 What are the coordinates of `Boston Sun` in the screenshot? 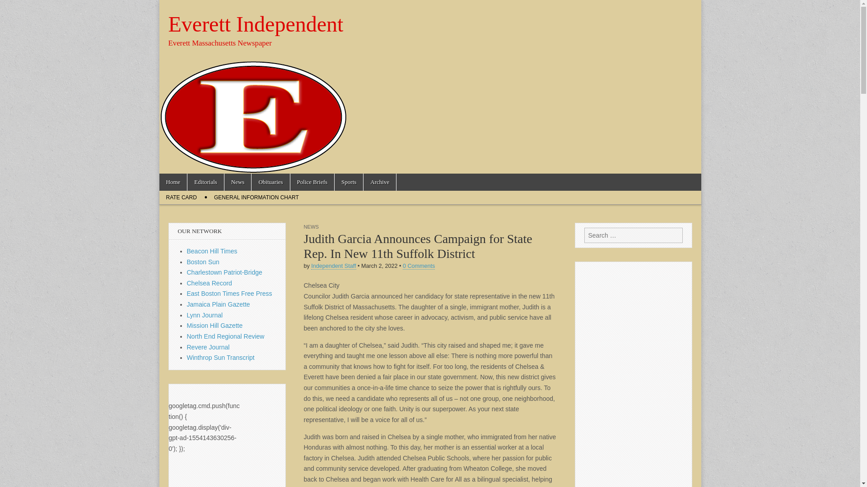 It's located at (203, 262).